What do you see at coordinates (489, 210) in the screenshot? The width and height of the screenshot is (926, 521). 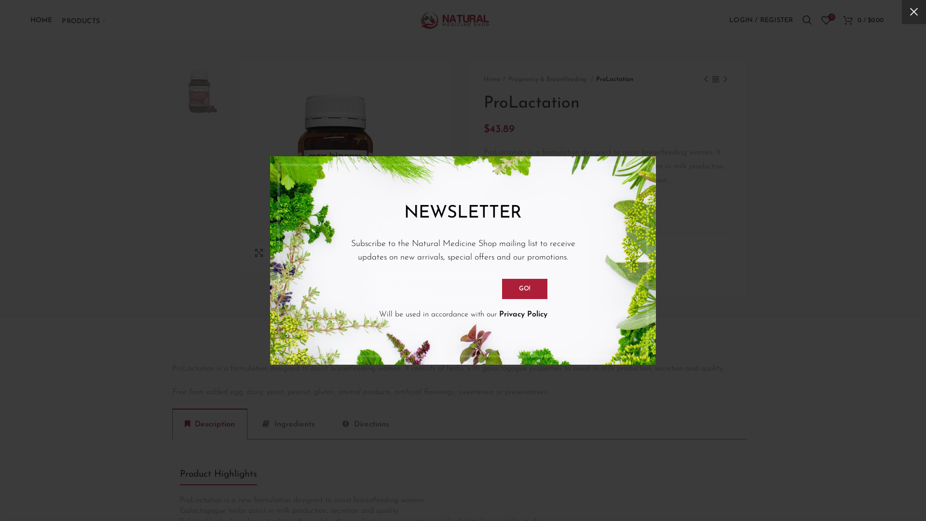 I see `-` at bounding box center [489, 210].